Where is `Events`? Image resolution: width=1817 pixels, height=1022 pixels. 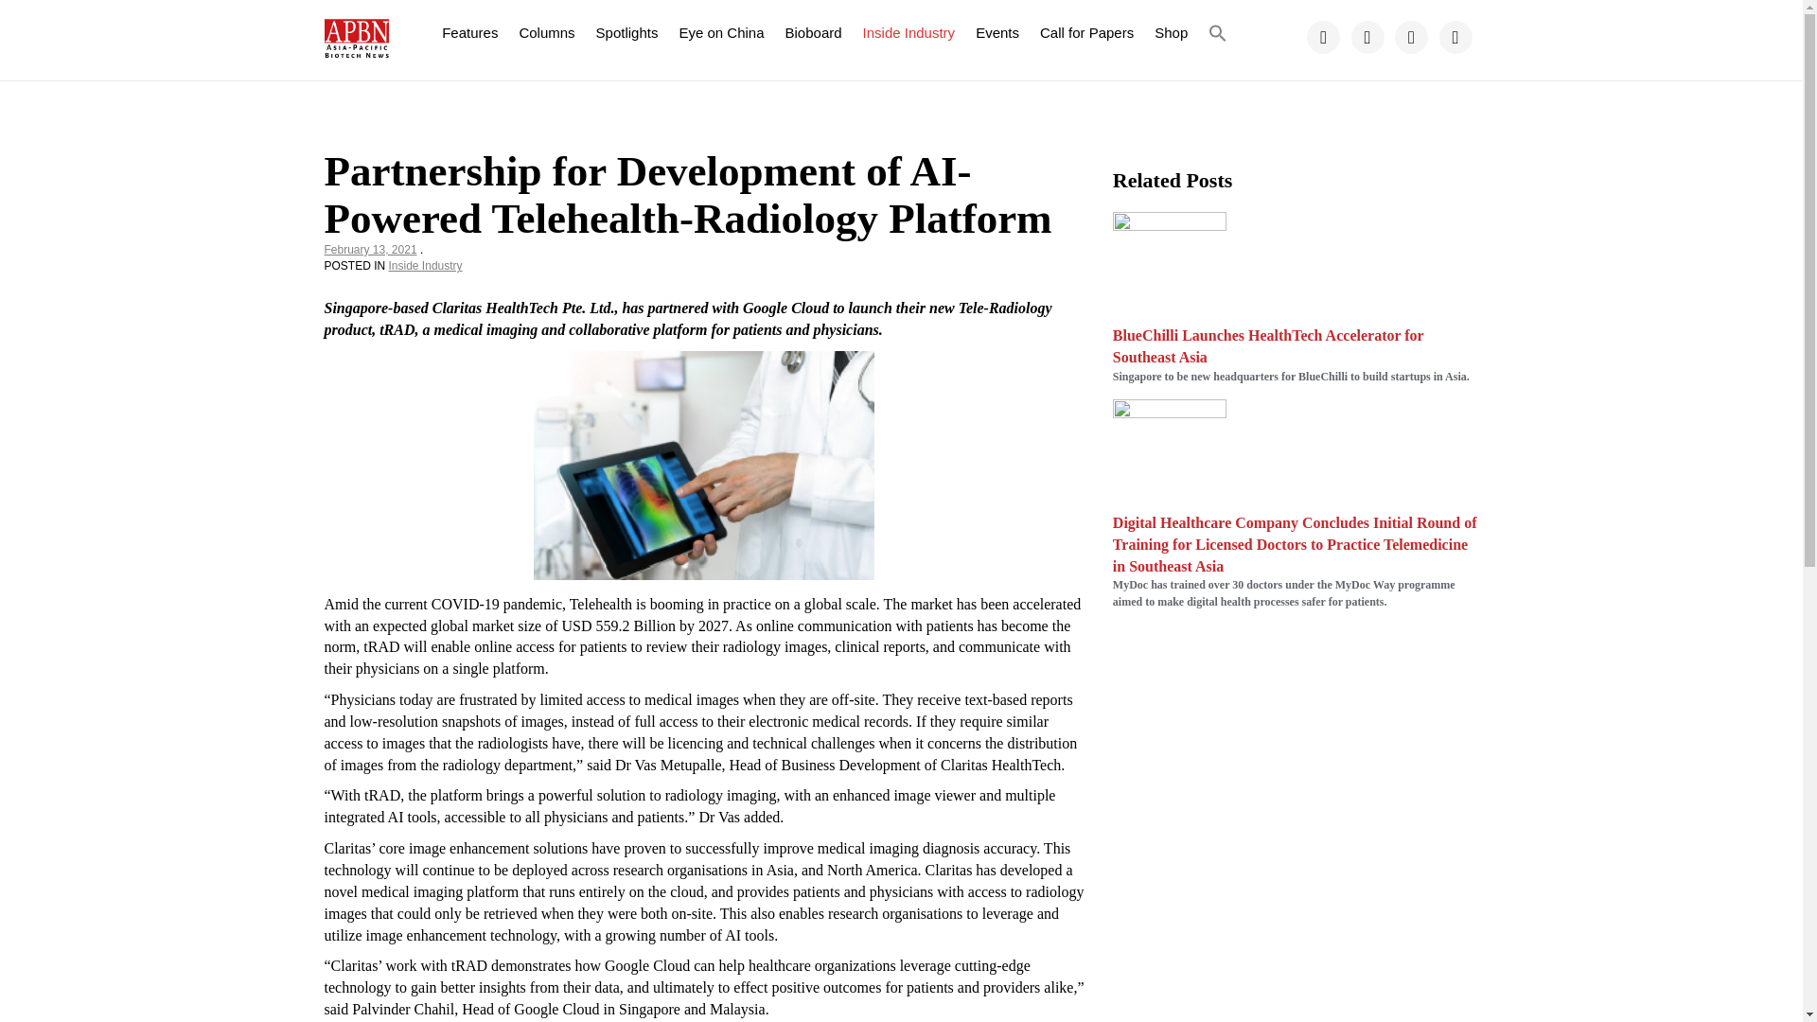 Events is located at coordinates (997, 32).